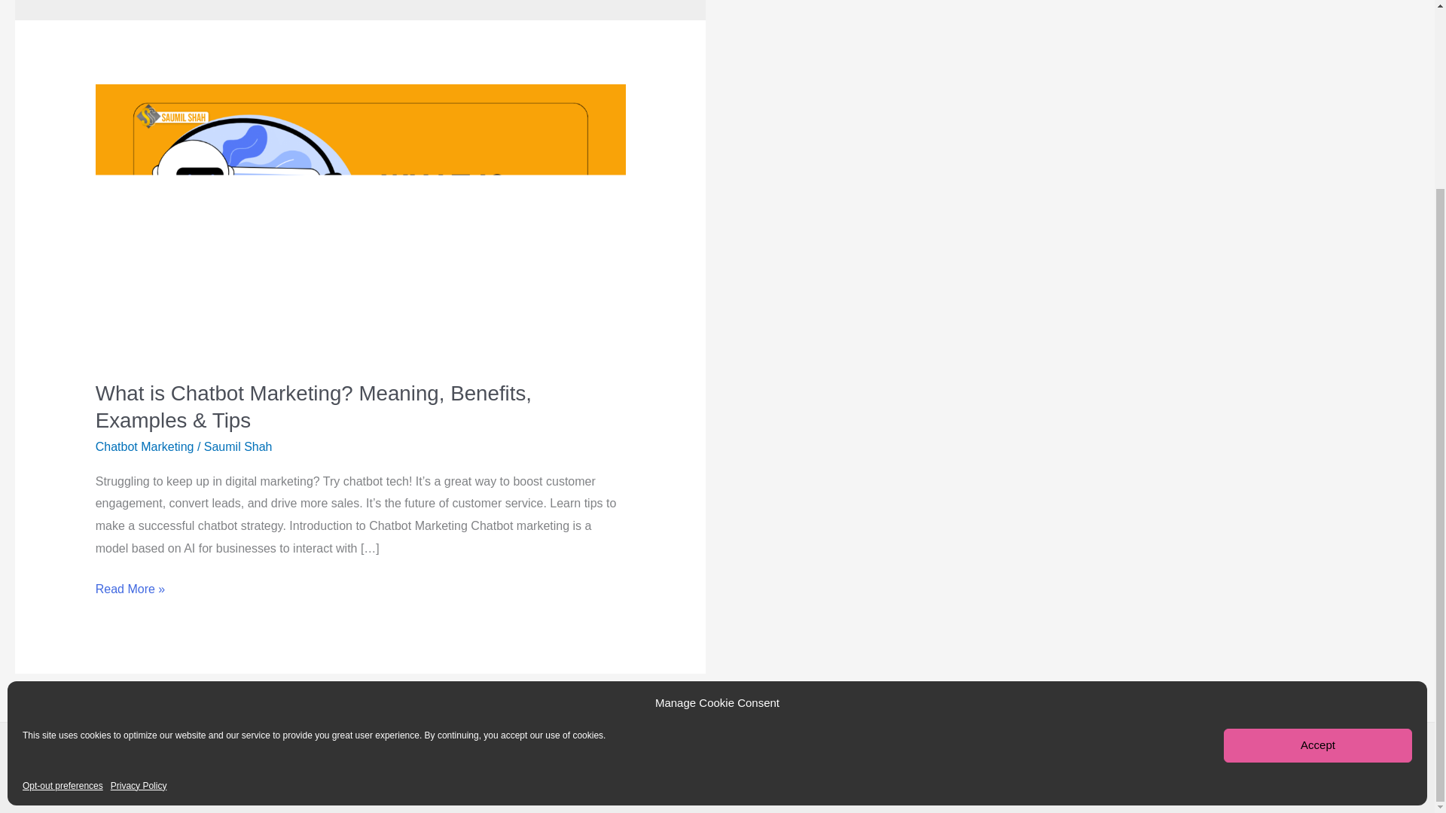 The width and height of the screenshot is (1446, 813). I want to click on Accept, so click(1318, 509).